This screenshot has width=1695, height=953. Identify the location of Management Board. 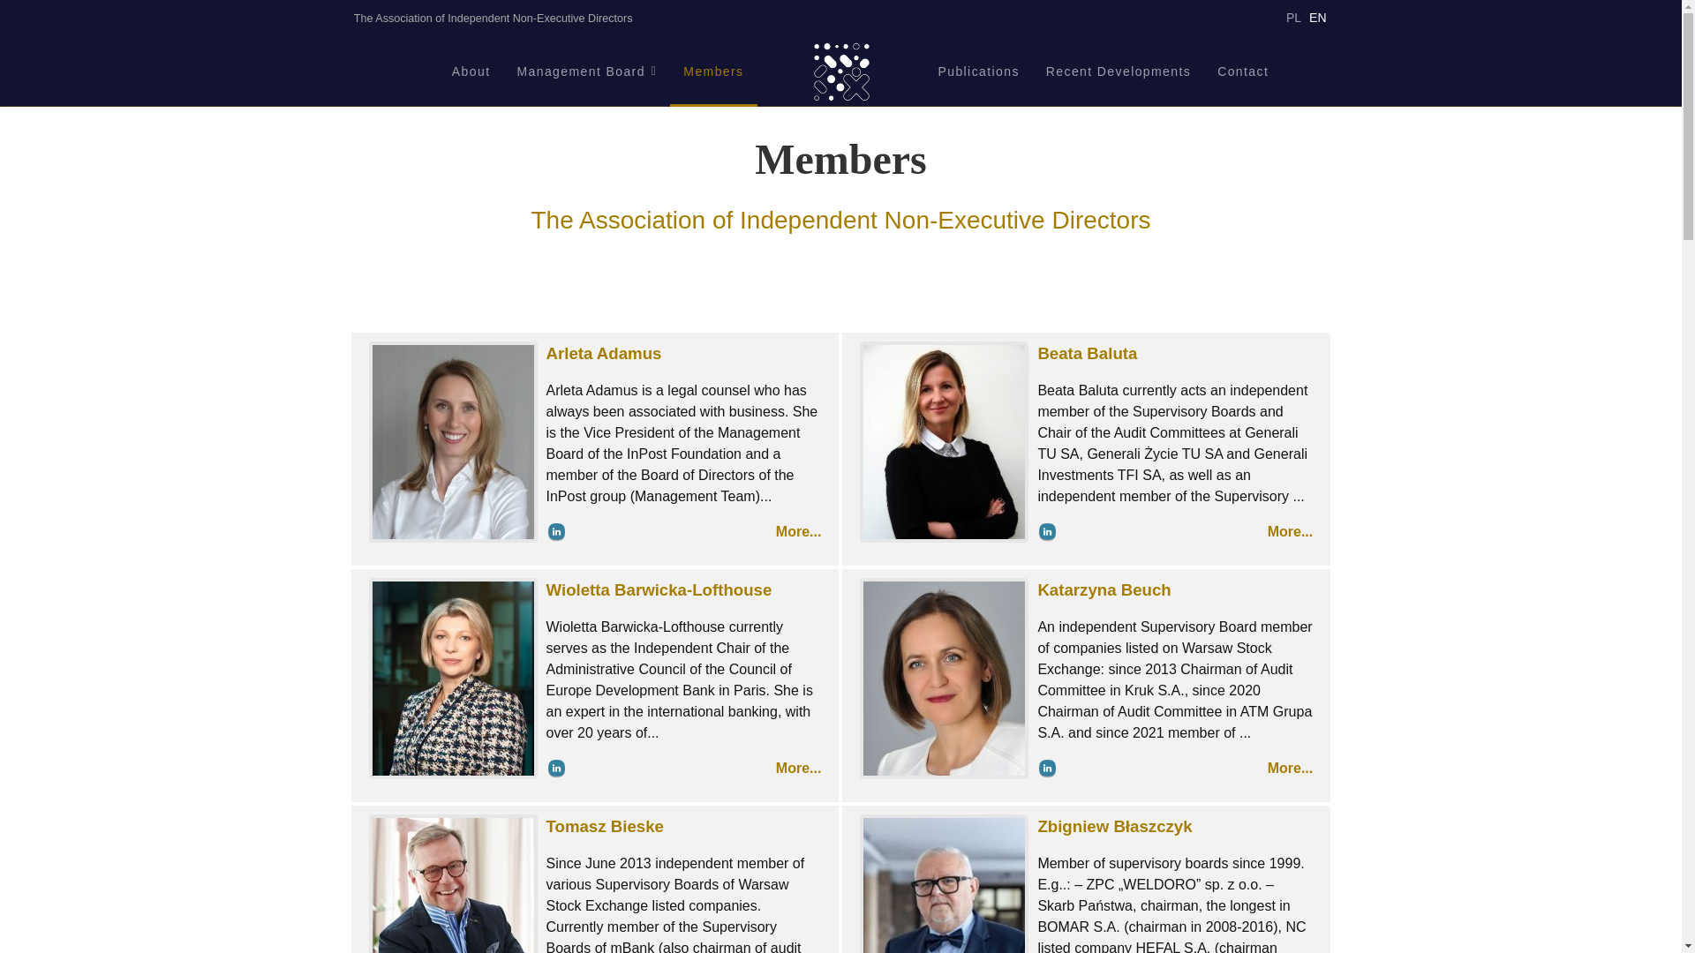
(586, 71).